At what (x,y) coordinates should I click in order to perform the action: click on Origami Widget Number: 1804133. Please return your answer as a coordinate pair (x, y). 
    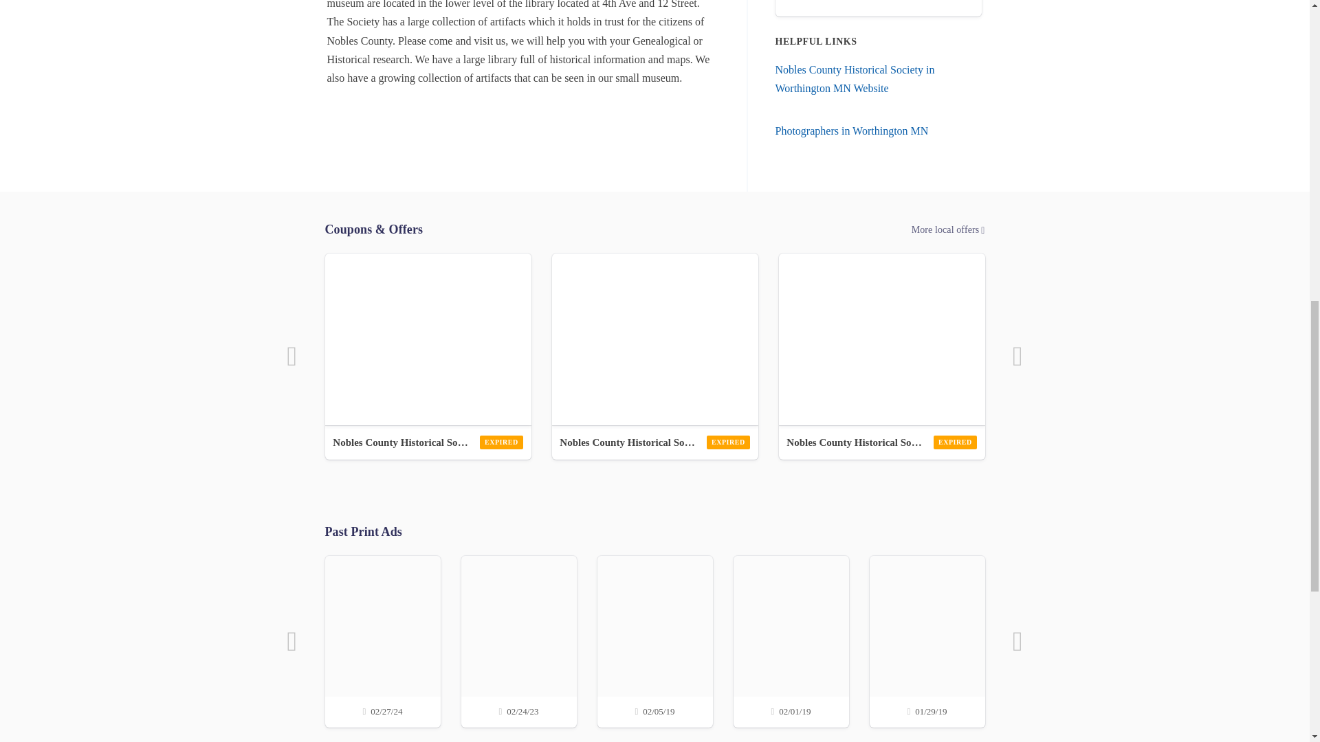
    Looking at the image, I should click on (654, 339).